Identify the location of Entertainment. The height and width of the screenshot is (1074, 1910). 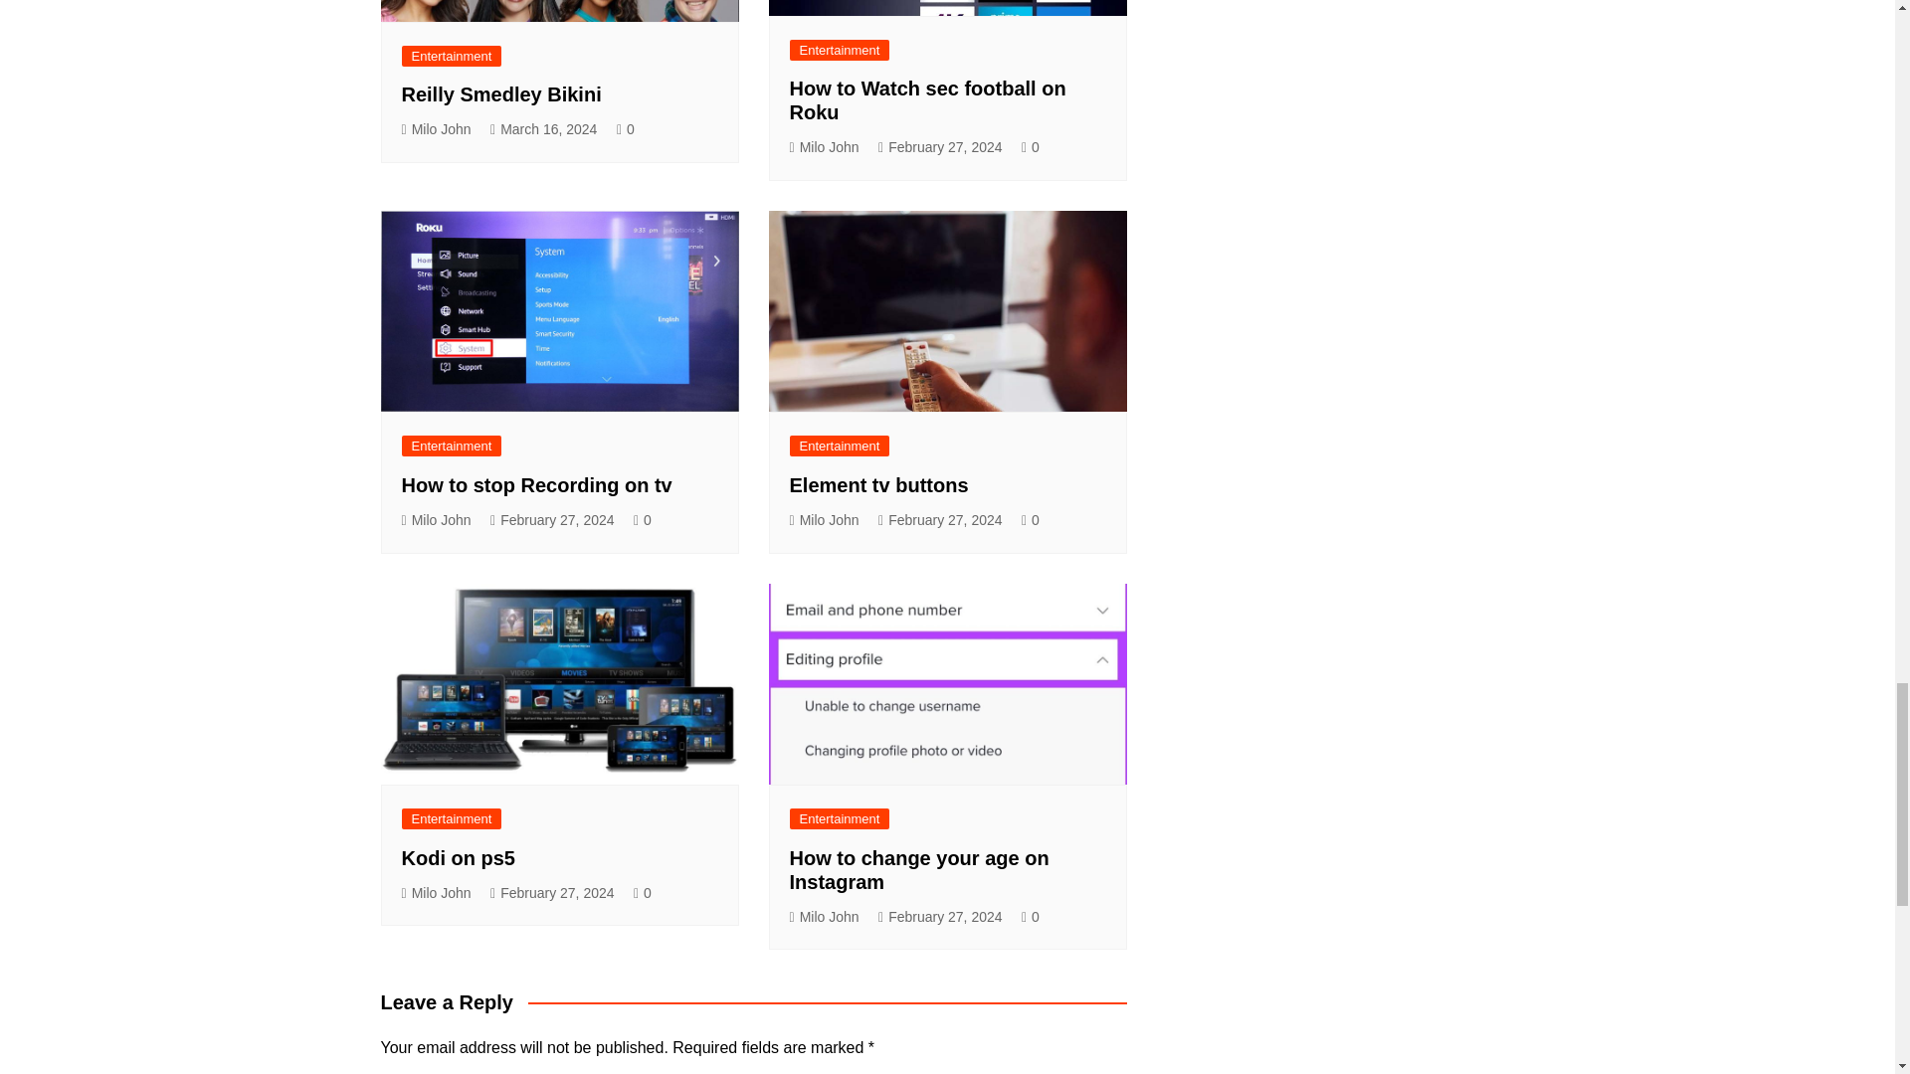
(840, 50).